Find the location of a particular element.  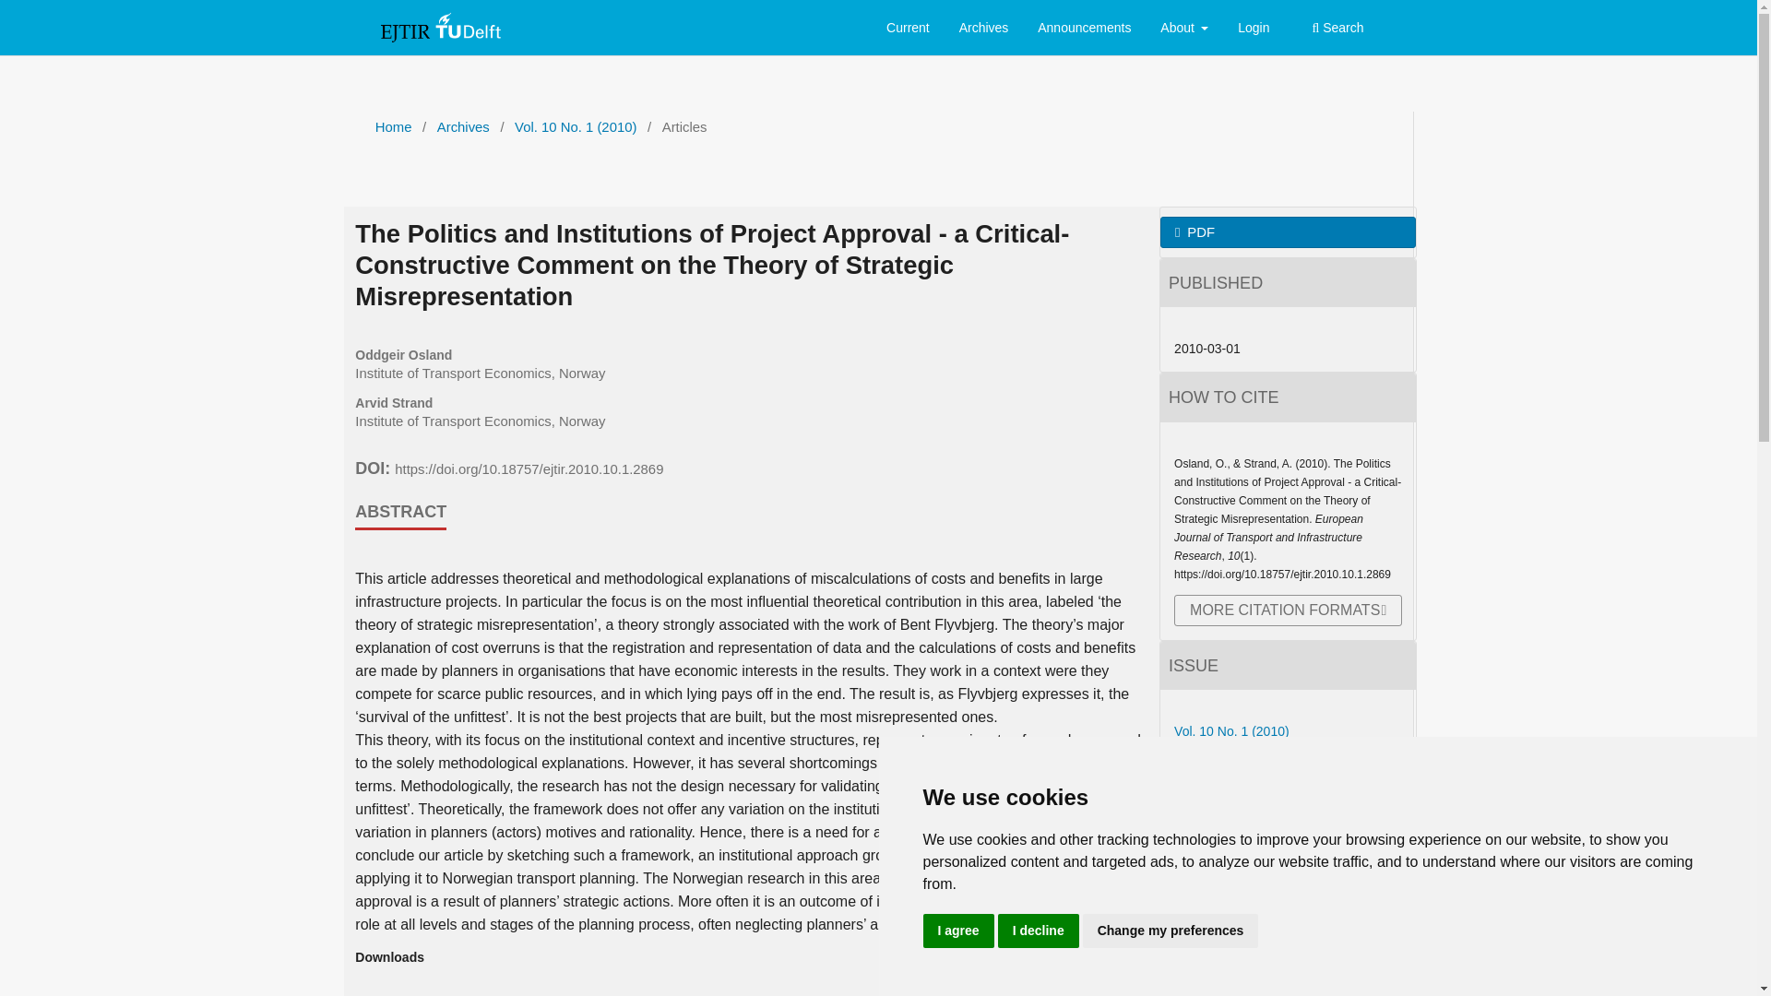

I decline is located at coordinates (1039, 931).